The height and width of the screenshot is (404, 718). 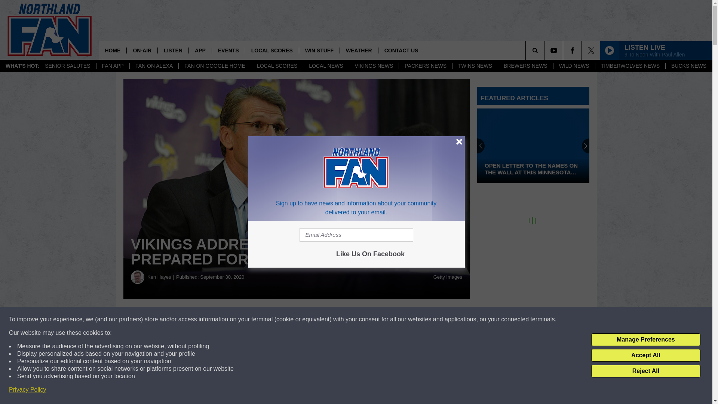 What do you see at coordinates (153, 66) in the screenshot?
I see `FAN ON ALEXA` at bounding box center [153, 66].